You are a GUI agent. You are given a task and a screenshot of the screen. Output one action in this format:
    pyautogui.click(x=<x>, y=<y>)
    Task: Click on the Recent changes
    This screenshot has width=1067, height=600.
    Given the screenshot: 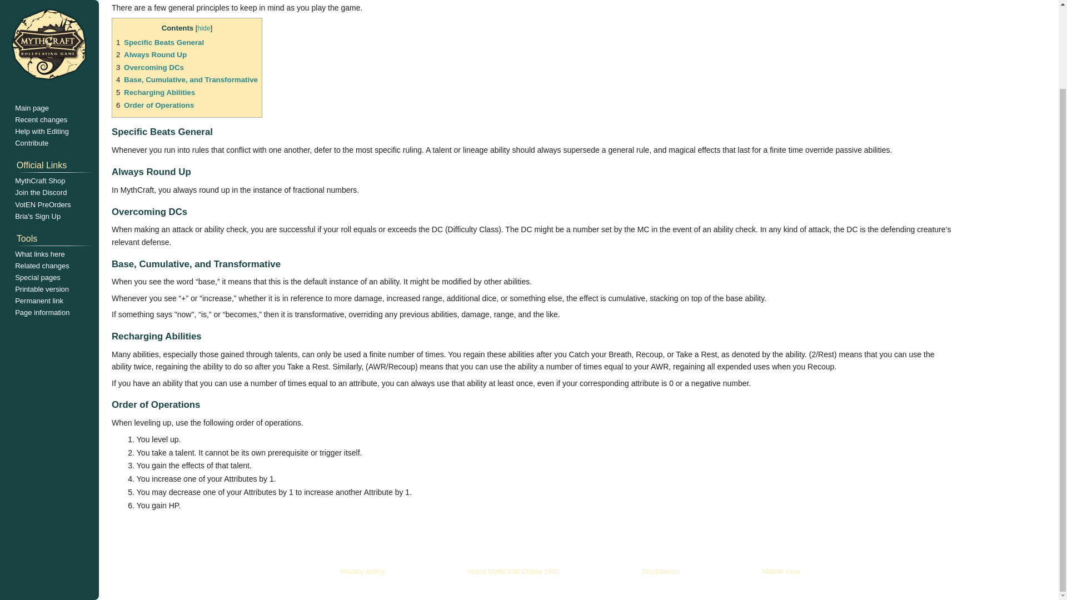 What is the action you would take?
    pyautogui.click(x=41, y=23)
    